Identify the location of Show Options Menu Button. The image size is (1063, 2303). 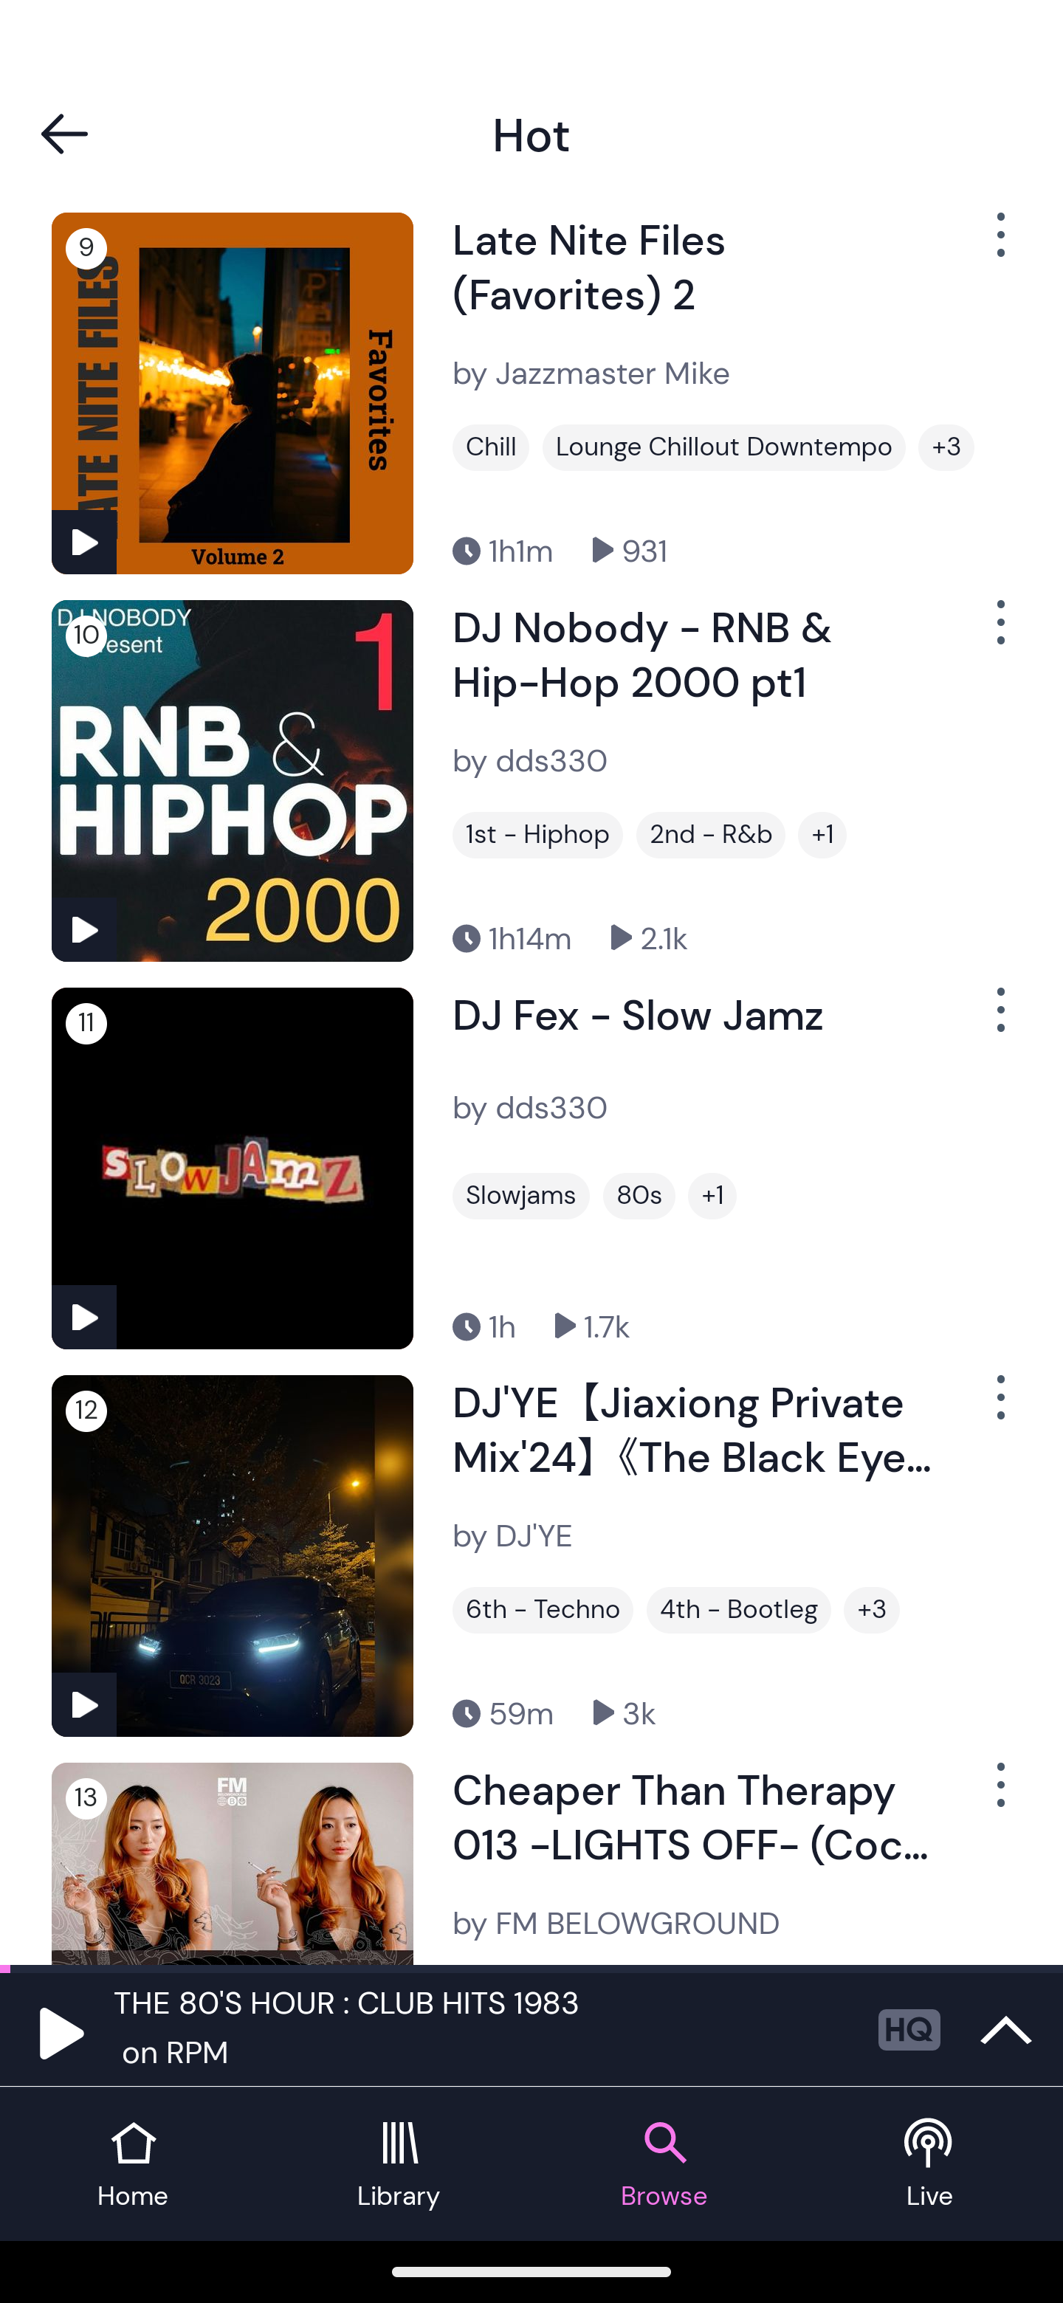
(998, 634).